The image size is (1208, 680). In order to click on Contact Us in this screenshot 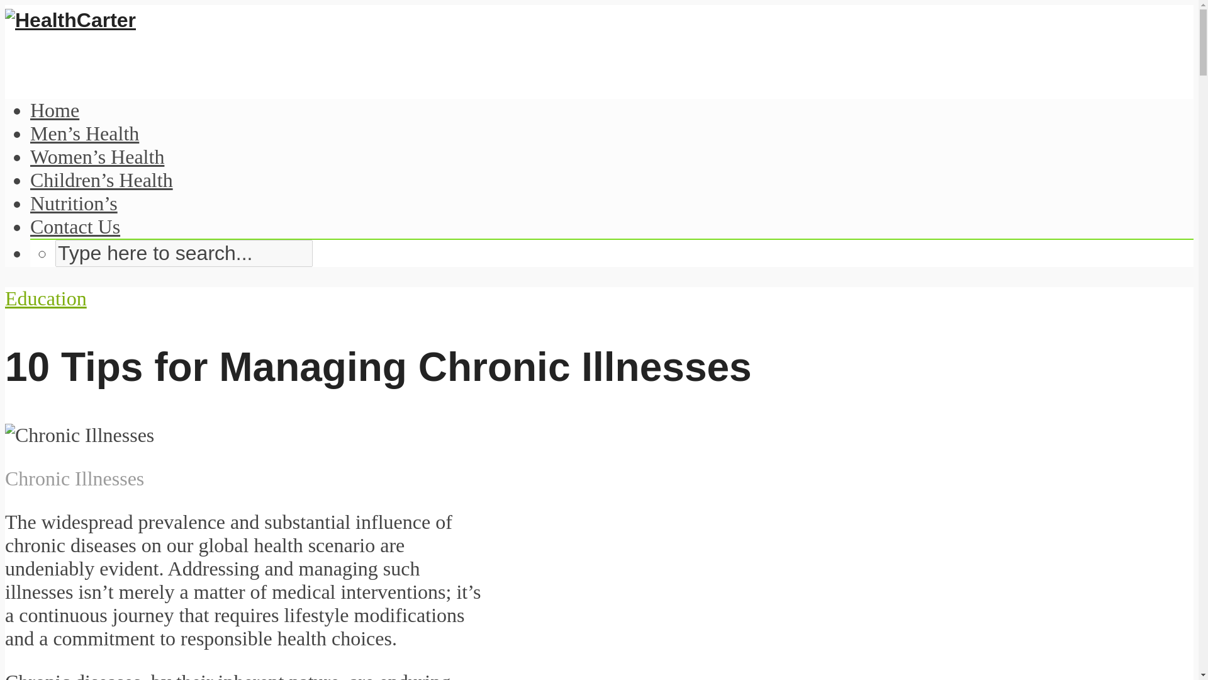, I will do `click(75, 227)`.